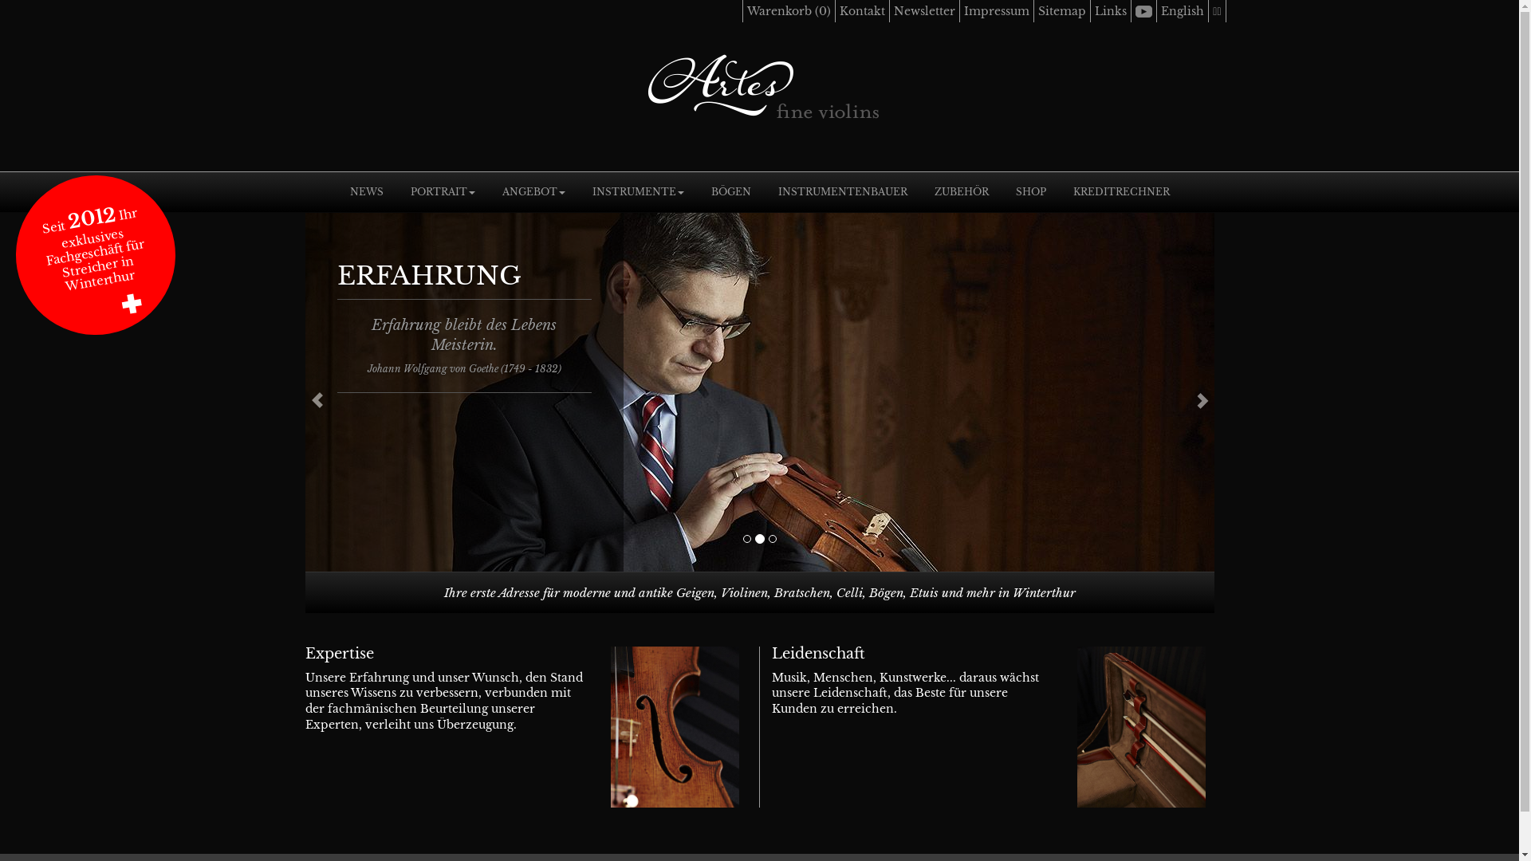 The width and height of the screenshot is (1531, 861). I want to click on INSTRUMENTENBAUER, so click(842, 192).